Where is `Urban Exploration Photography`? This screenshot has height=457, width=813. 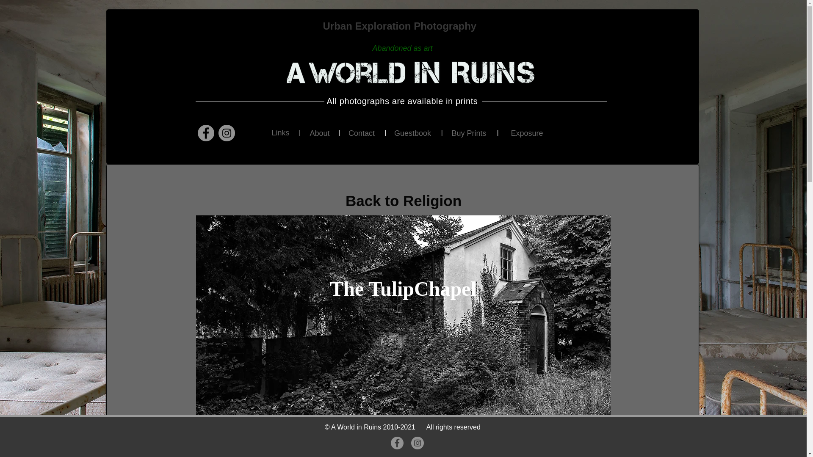 Urban Exploration Photography is located at coordinates (401, 25).